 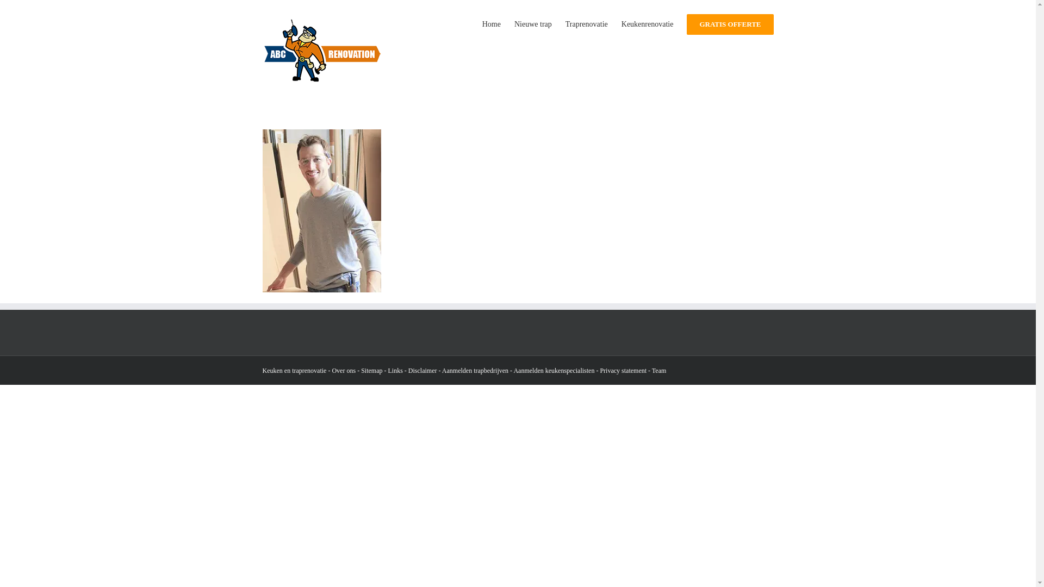 What do you see at coordinates (366, 371) in the screenshot?
I see `Site` at bounding box center [366, 371].